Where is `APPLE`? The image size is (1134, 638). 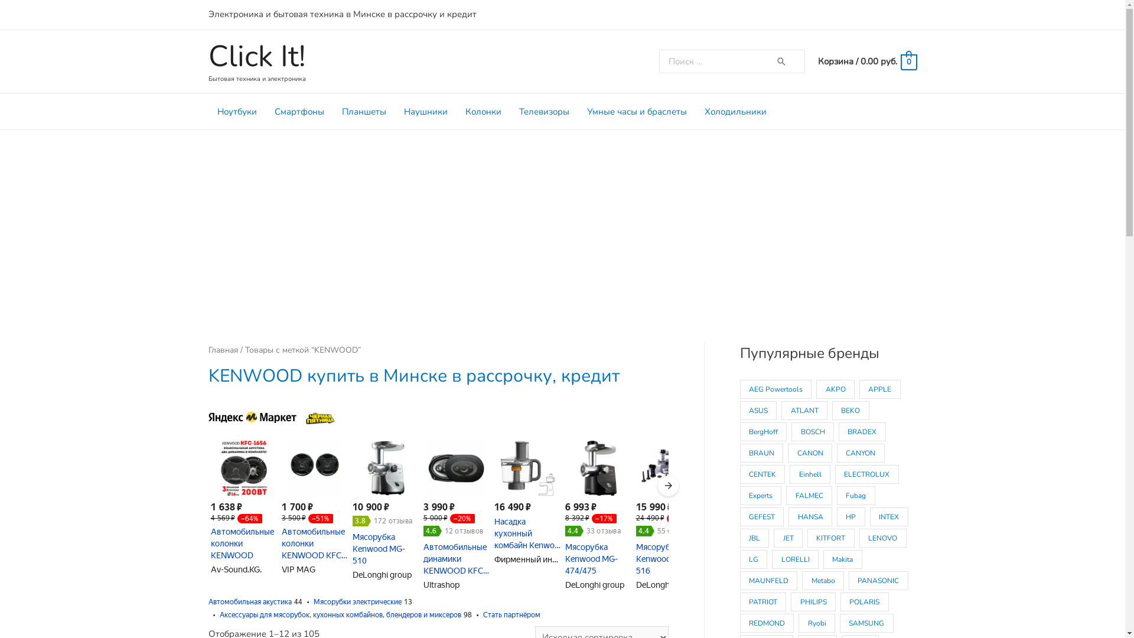 APPLE is located at coordinates (880, 389).